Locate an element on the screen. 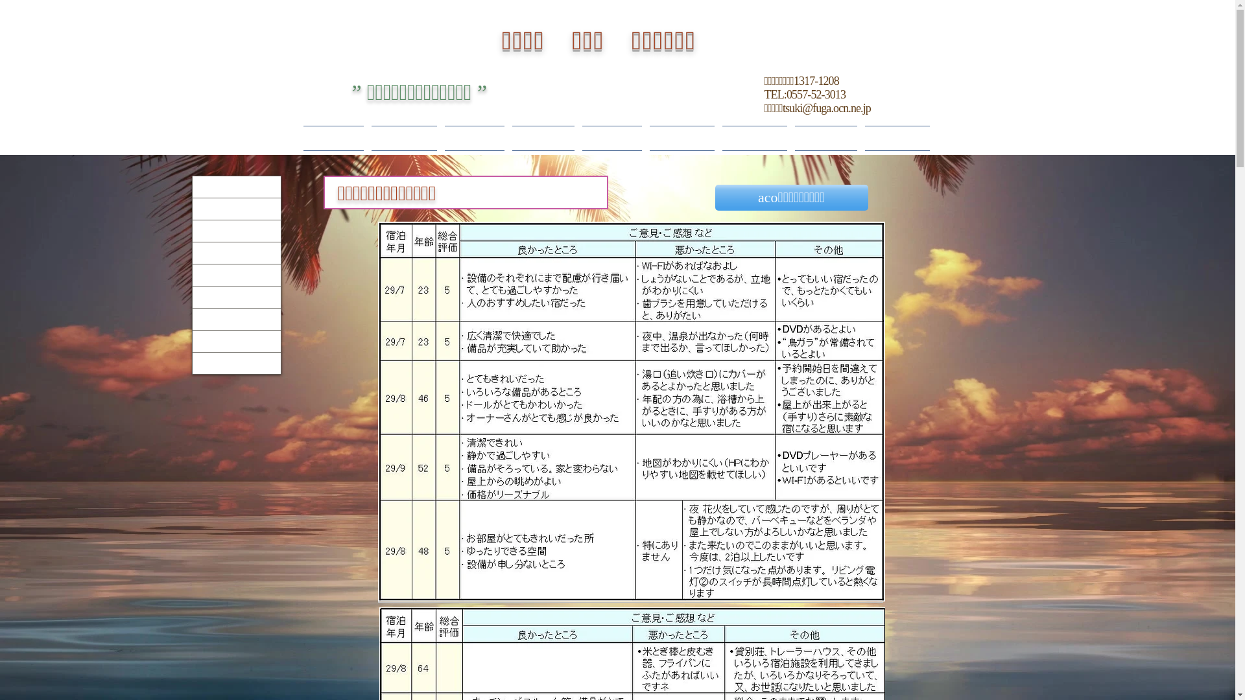 The width and height of the screenshot is (1245, 700). tsuki@fuga.ocn.ne.jp is located at coordinates (827, 108).